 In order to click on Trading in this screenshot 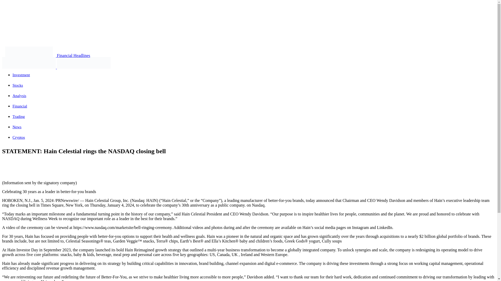, I will do `click(19, 116)`.